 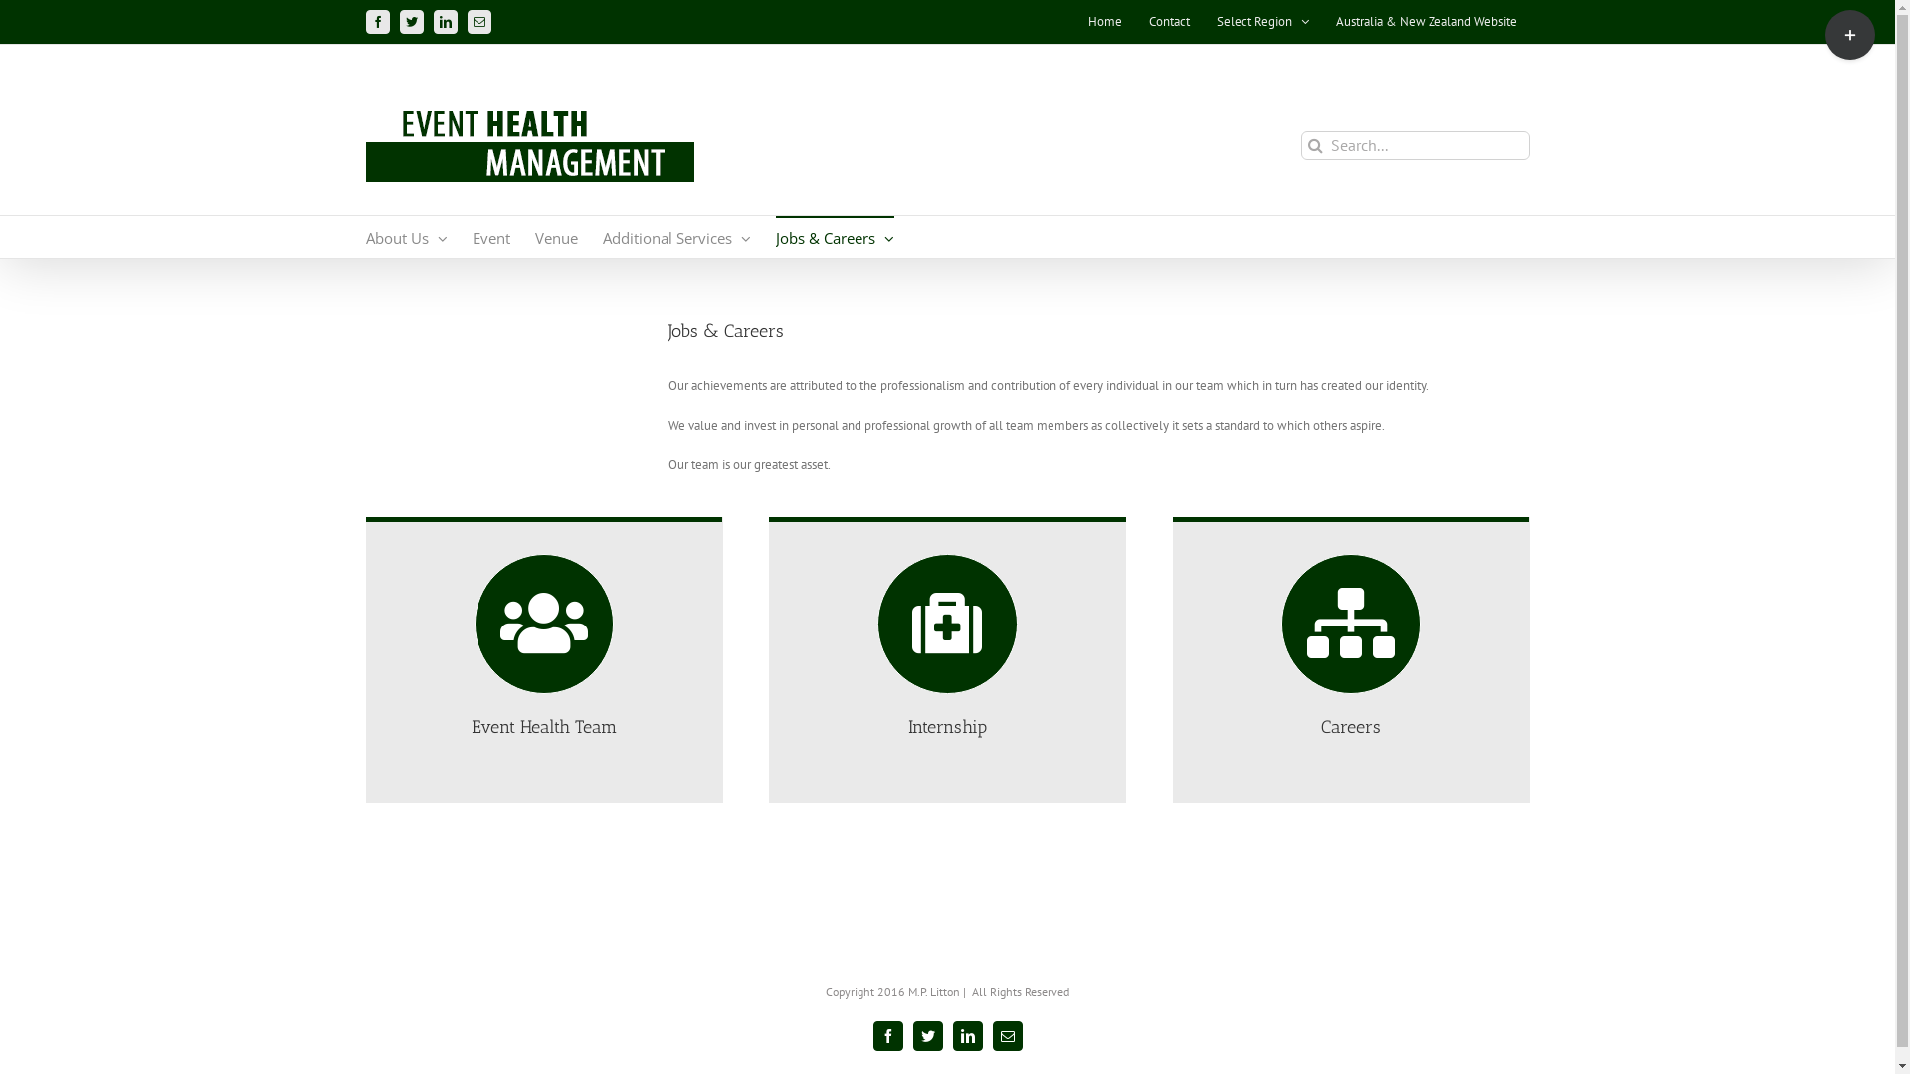 I want to click on Event, so click(x=490, y=237).